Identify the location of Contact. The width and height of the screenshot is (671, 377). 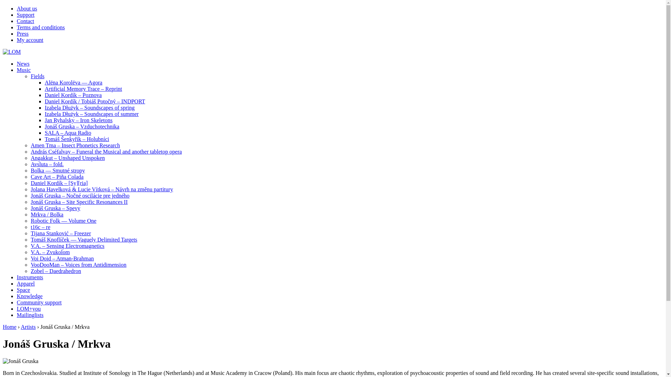
(26, 21).